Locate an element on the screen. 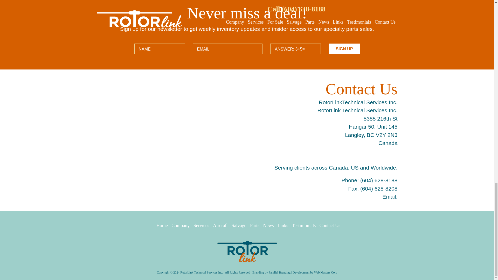 This screenshot has width=498, height=280. Aircraft is located at coordinates (219, 226).